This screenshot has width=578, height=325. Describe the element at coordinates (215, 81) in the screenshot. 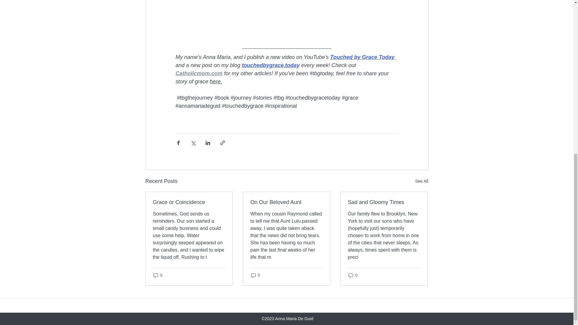

I see `here` at that location.